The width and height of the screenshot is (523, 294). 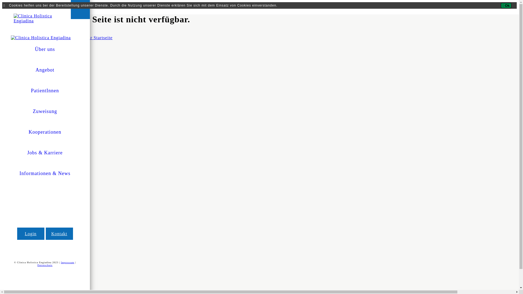 I want to click on Impressum, so click(x=68, y=262).